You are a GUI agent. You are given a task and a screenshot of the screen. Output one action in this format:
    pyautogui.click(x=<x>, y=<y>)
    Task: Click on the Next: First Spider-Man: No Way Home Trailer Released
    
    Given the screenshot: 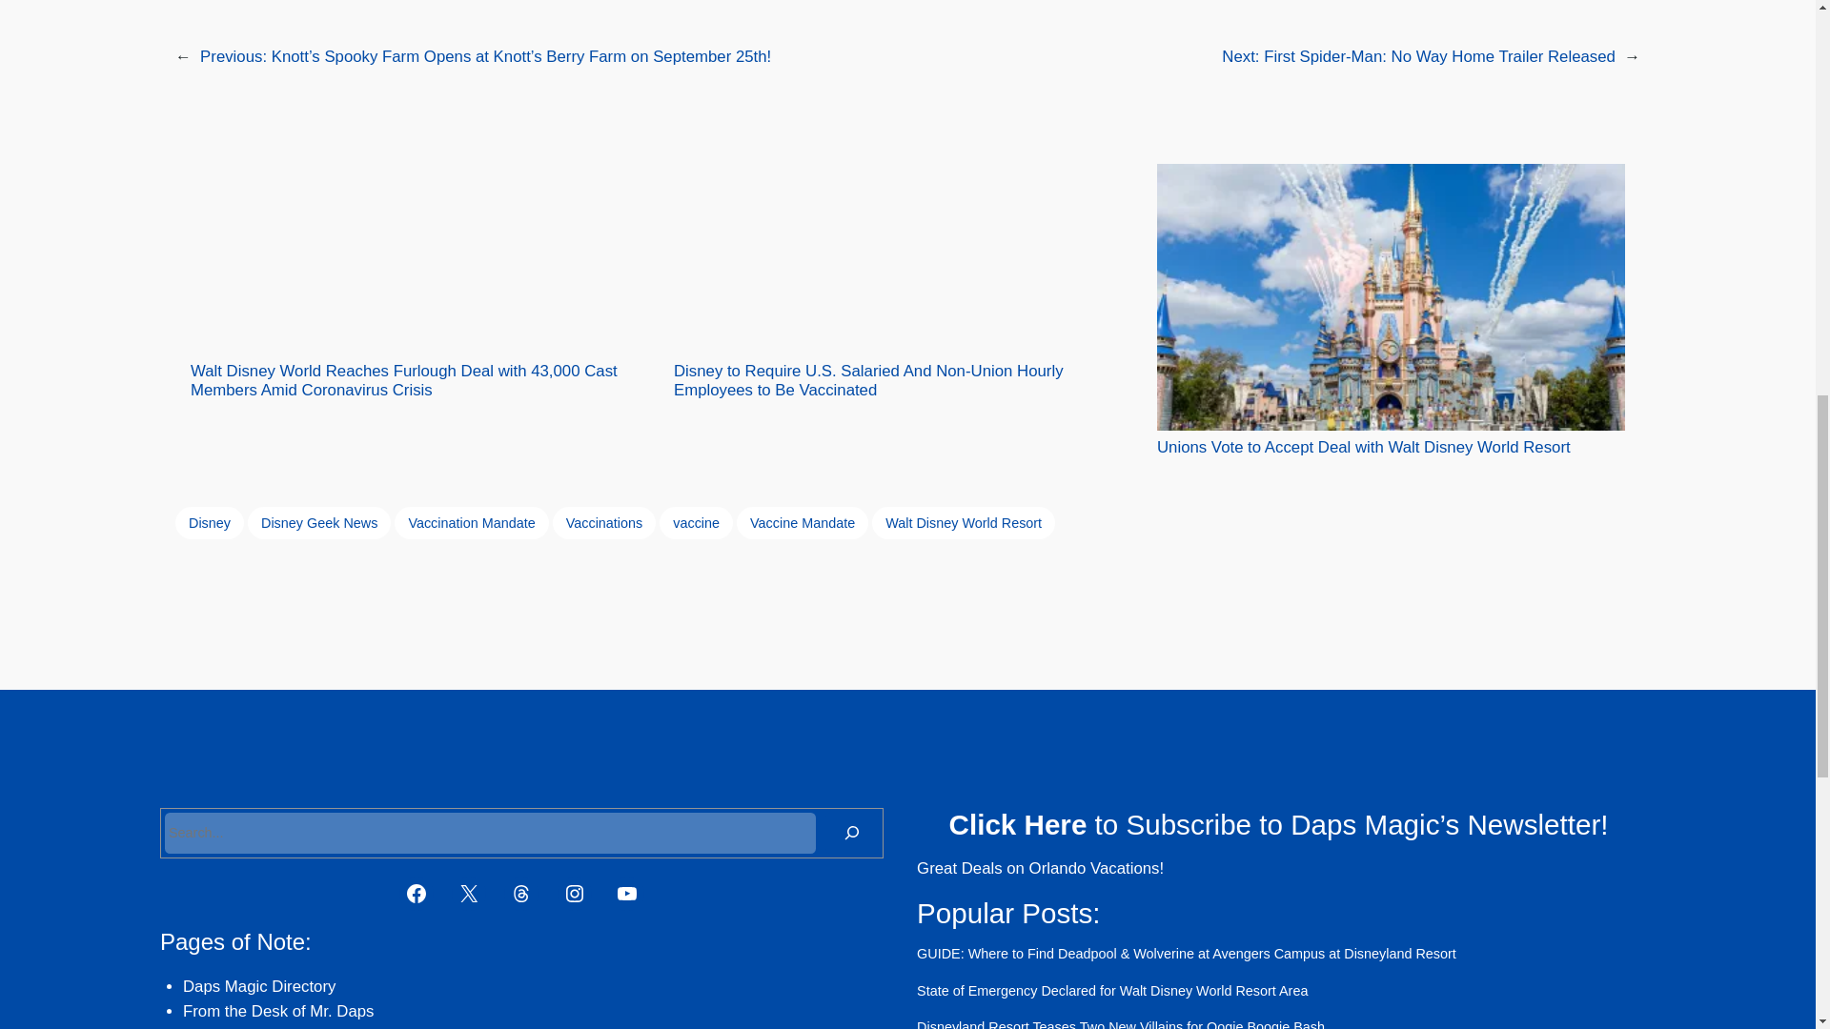 What is the action you would take?
    pyautogui.click(x=1418, y=56)
    